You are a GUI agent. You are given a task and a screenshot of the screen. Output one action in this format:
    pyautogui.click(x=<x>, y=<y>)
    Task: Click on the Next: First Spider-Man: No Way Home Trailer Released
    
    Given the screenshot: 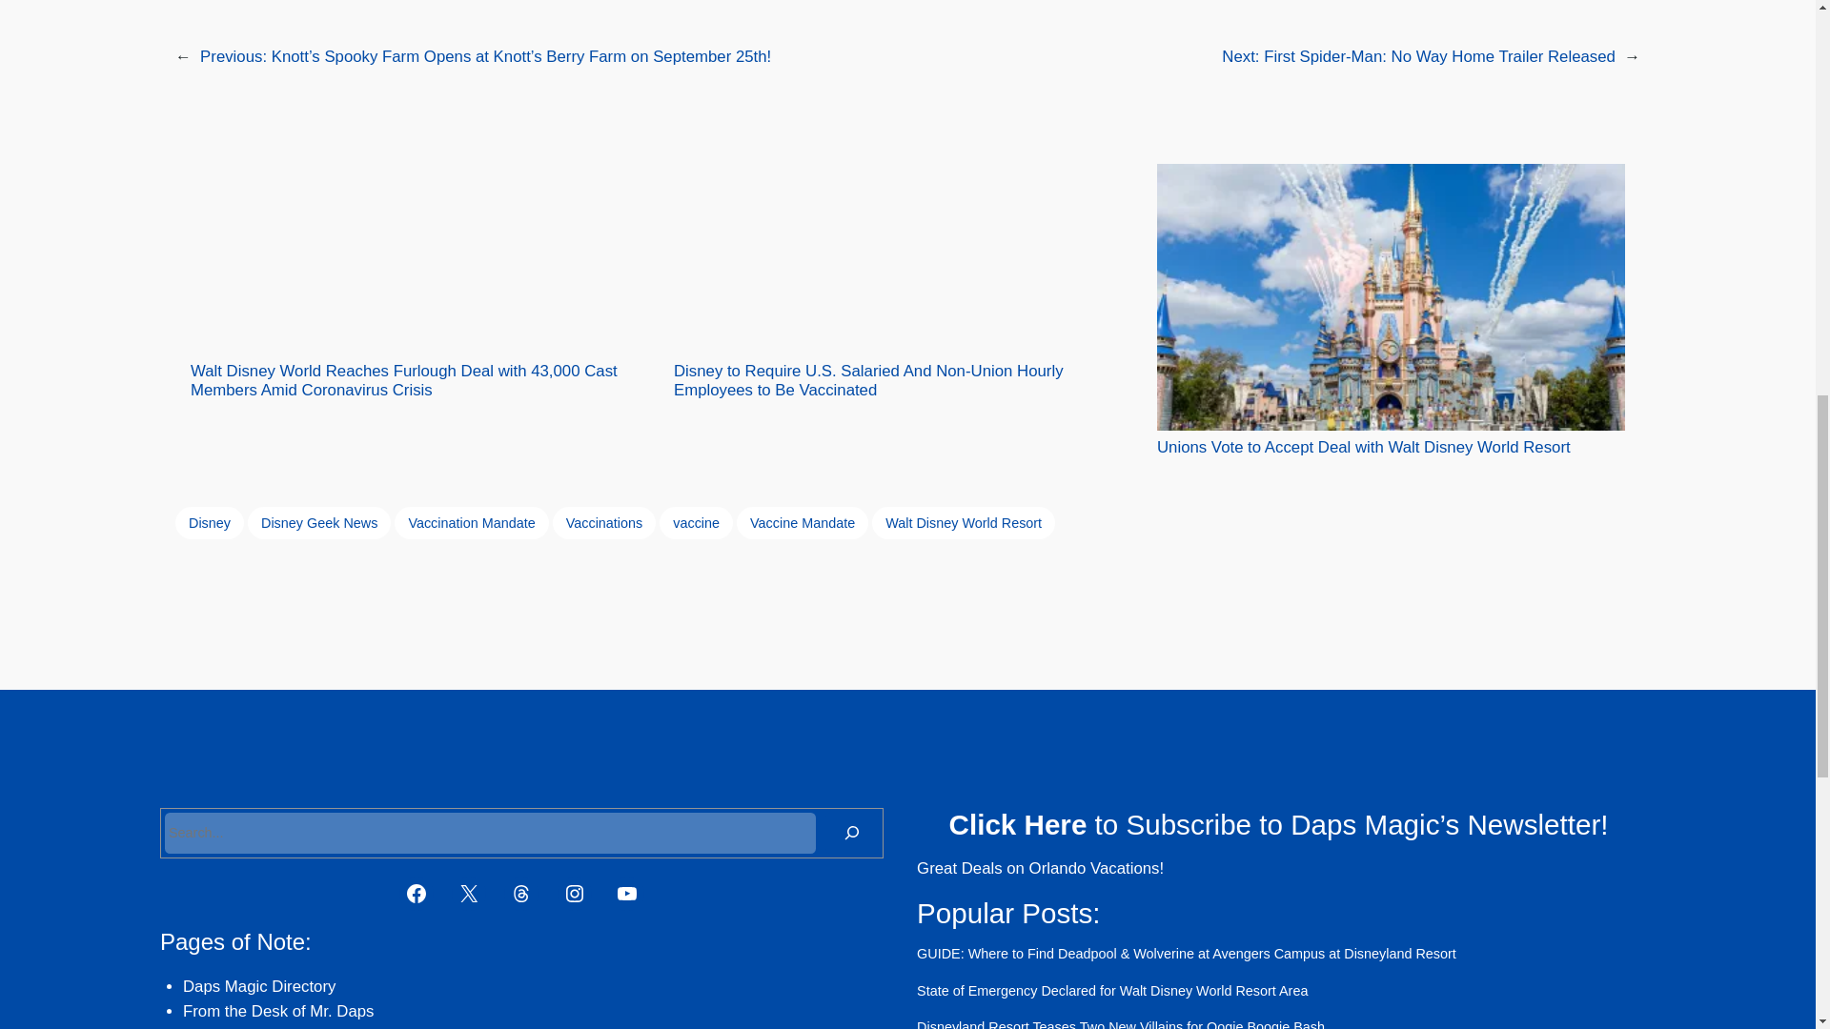 What is the action you would take?
    pyautogui.click(x=1418, y=56)
    